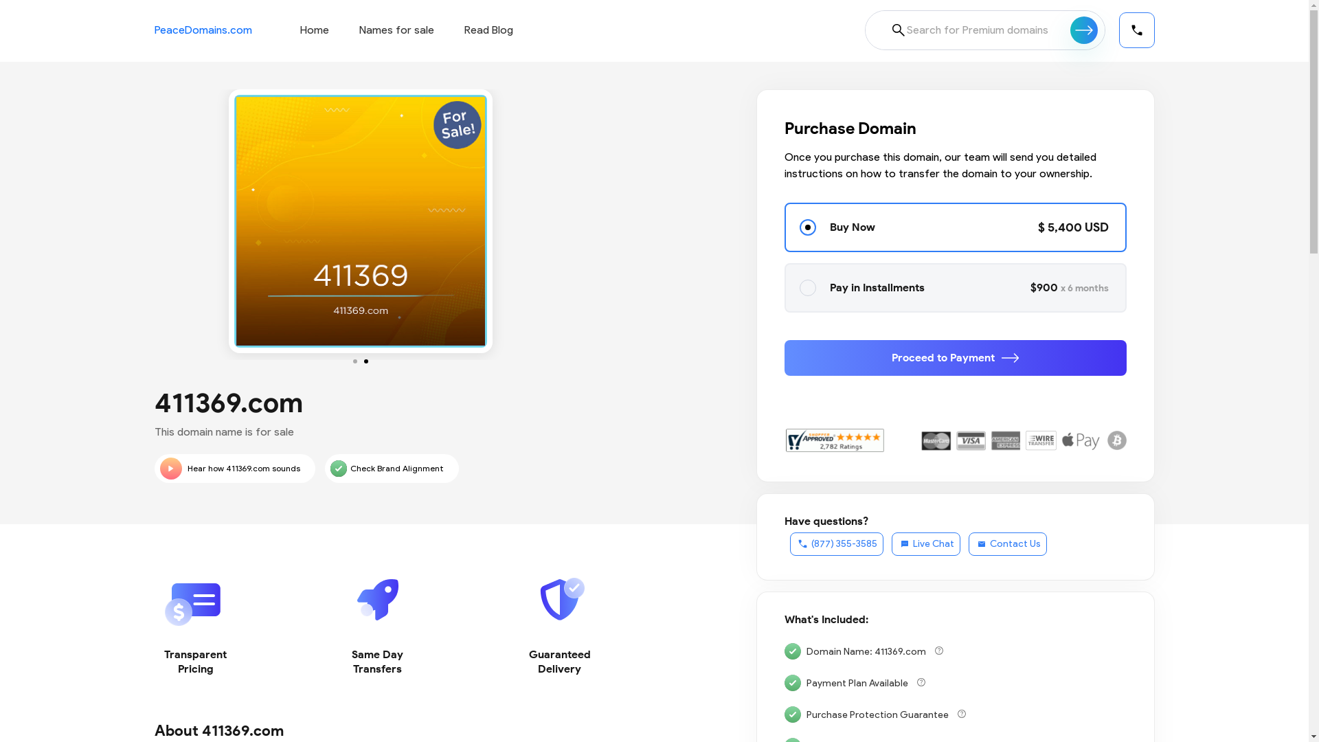 This screenshot has width=1319, height=742. I want to click on Home, so click(314, 30).